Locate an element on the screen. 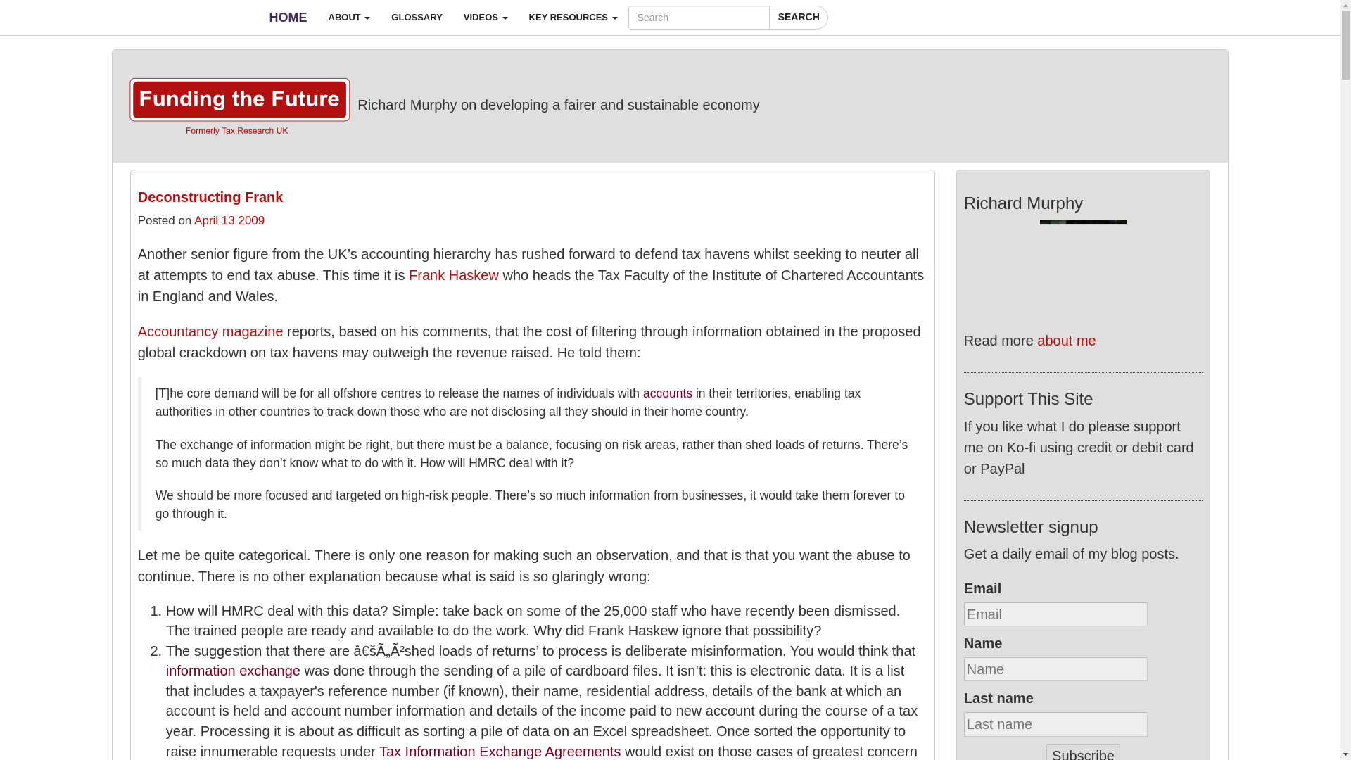 The height and width of the screenshot is (760, 1351). Search is located at coordinates (798, 17).